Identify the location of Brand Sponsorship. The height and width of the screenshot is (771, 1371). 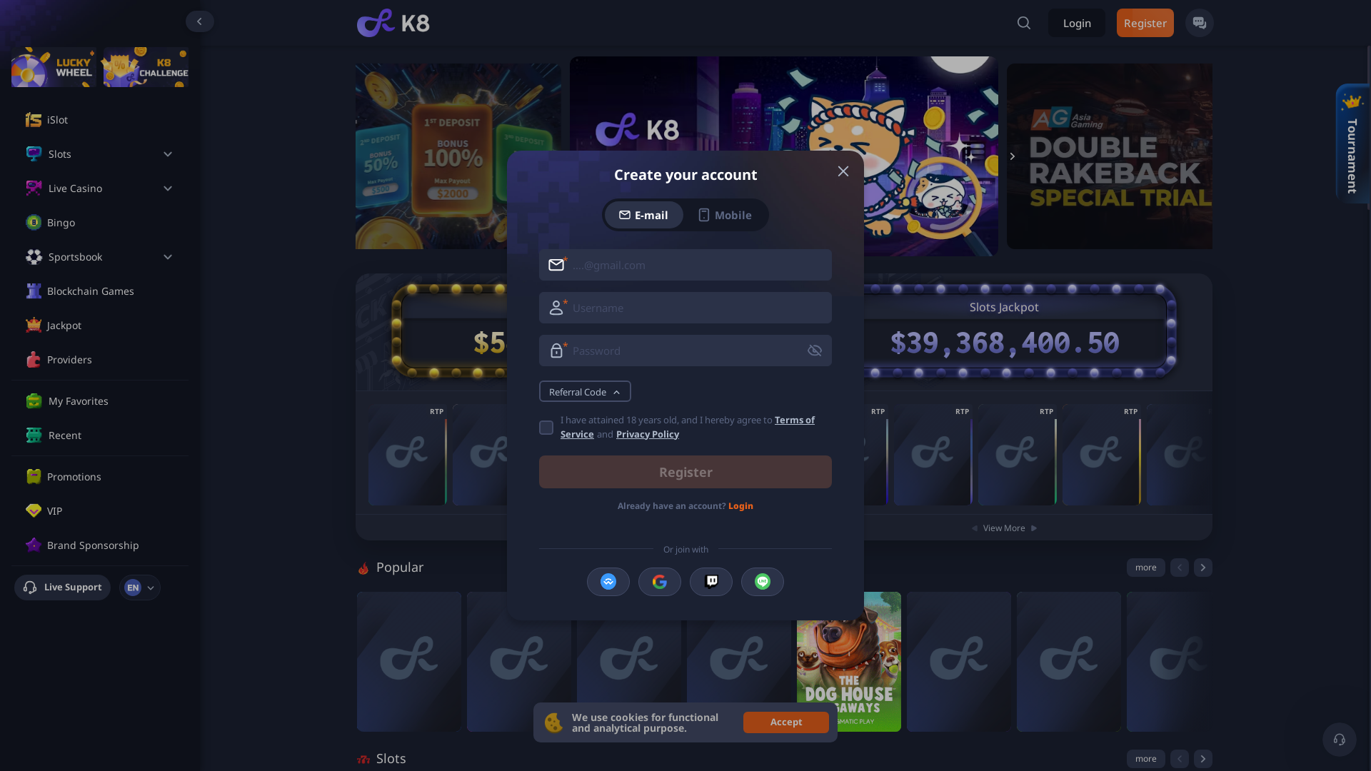
(111, 545).